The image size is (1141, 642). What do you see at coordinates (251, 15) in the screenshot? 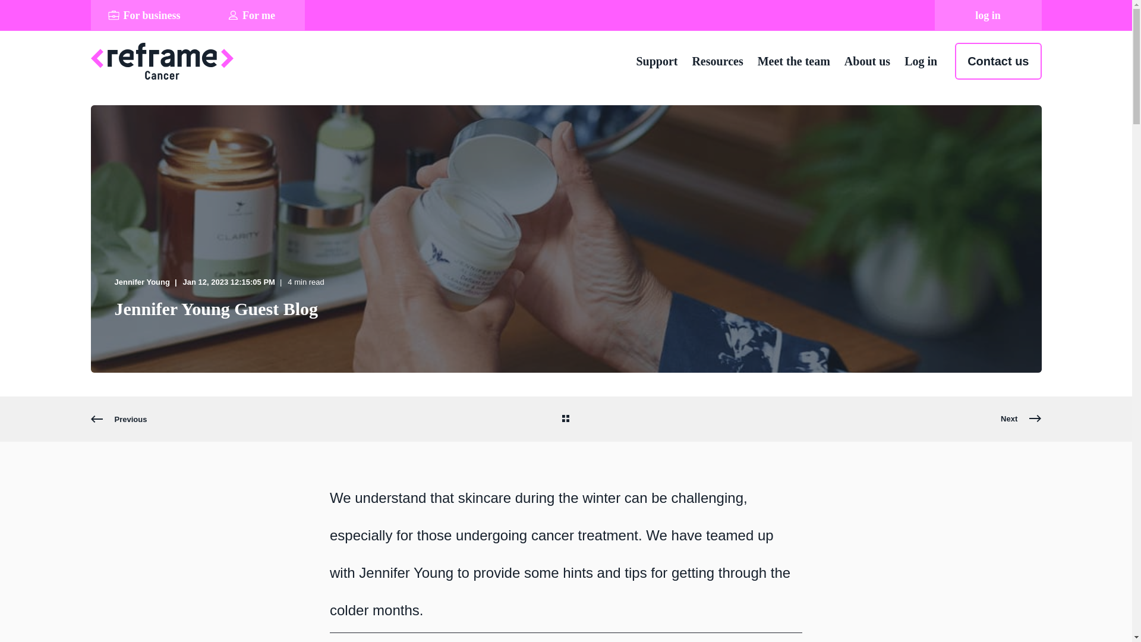
I see `For me` at bounding box center [251, 15].